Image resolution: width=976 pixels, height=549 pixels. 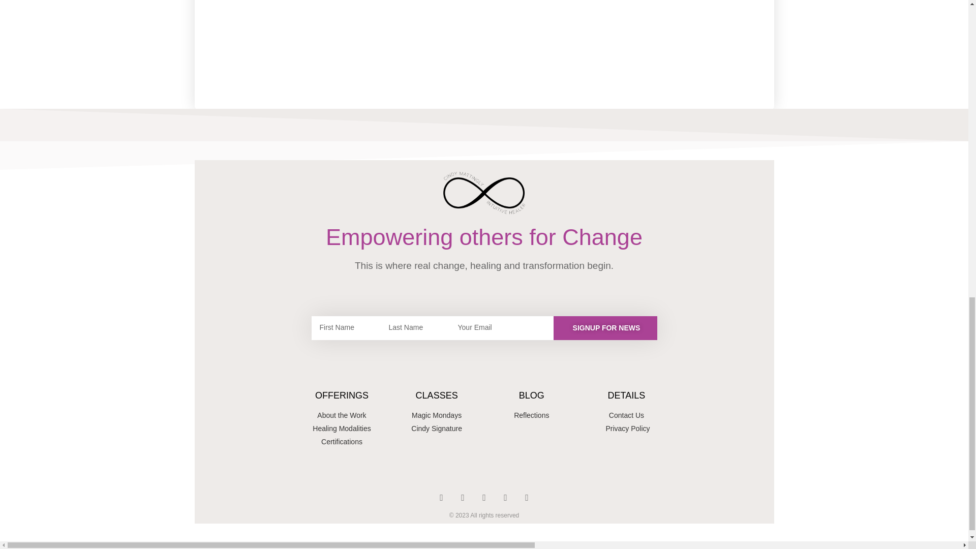 I want to click on Healing Modalities, so click(x=342, y=429).